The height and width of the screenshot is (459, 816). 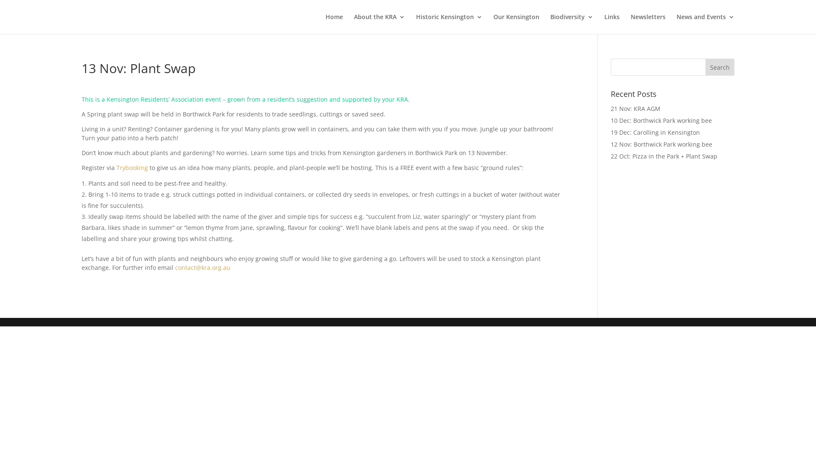 I want to click on 22 Oct: Pizza in the Park + Plant Swap, so click(x=664, y=156).